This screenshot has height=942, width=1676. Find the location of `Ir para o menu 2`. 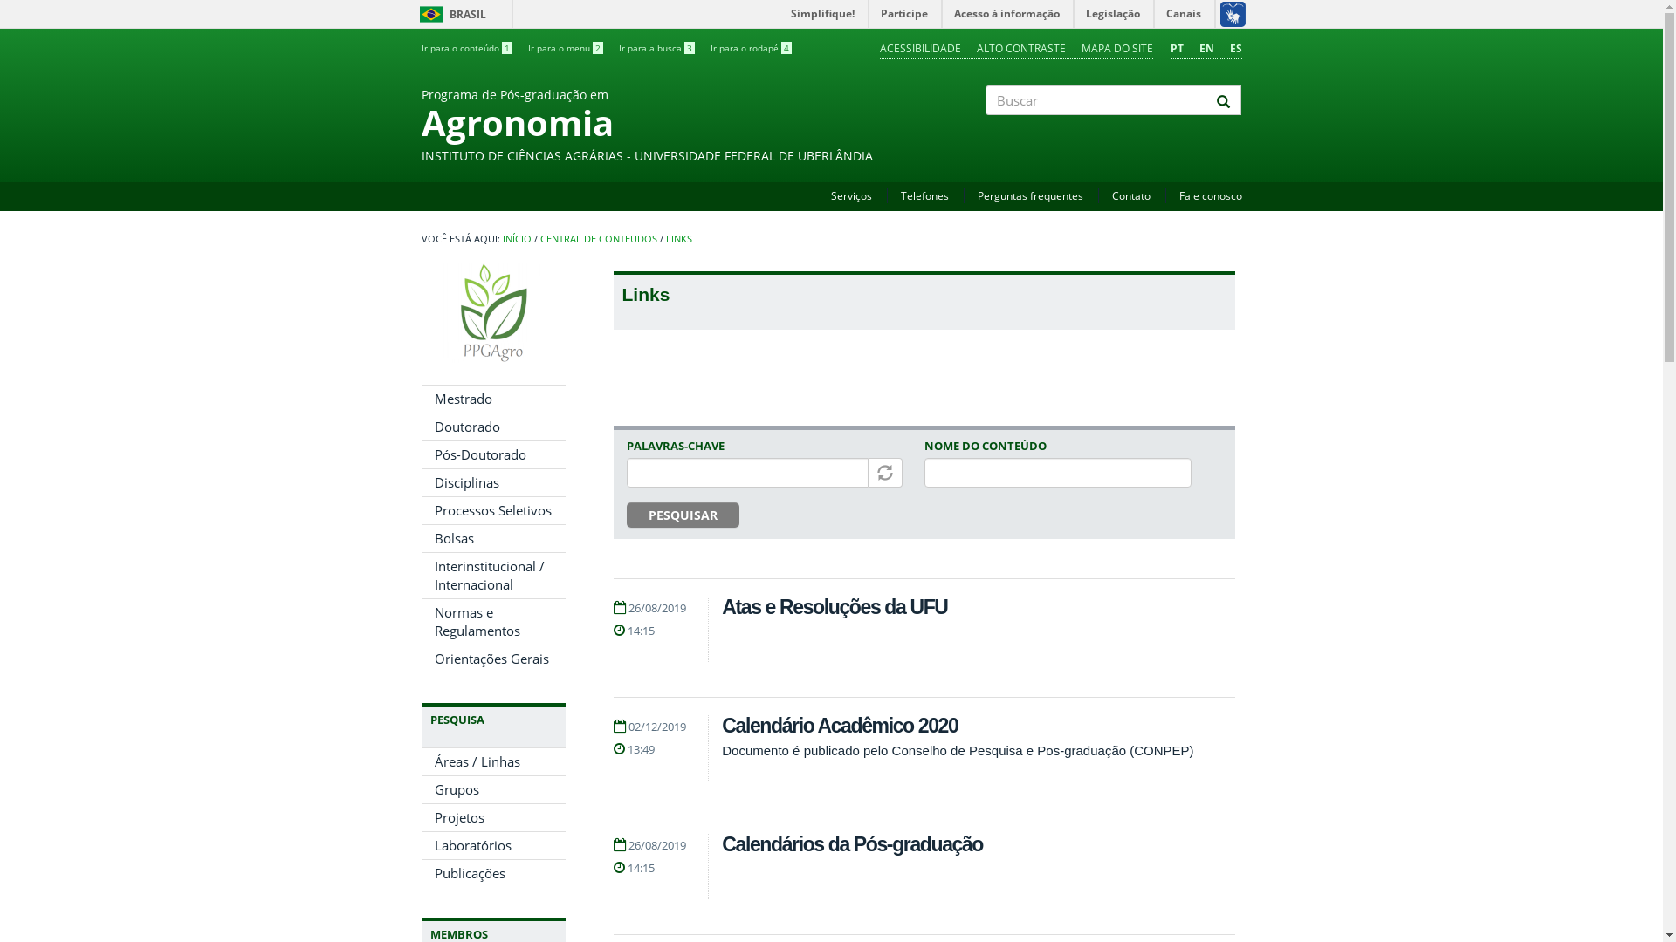

Ir para o menu 2 is located at coordinates (565, 48).